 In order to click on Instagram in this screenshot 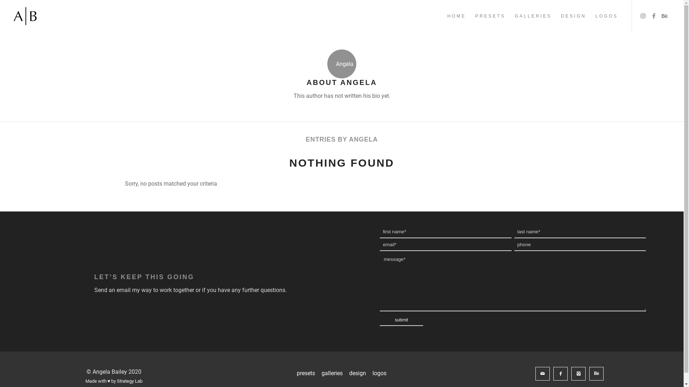, I will do `click(643, 16)`.